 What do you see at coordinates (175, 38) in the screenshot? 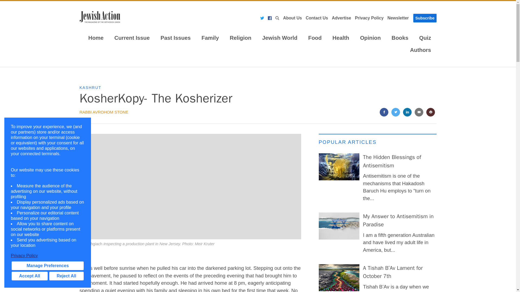
I see `Past Issues` at bounding box center [175, 38].